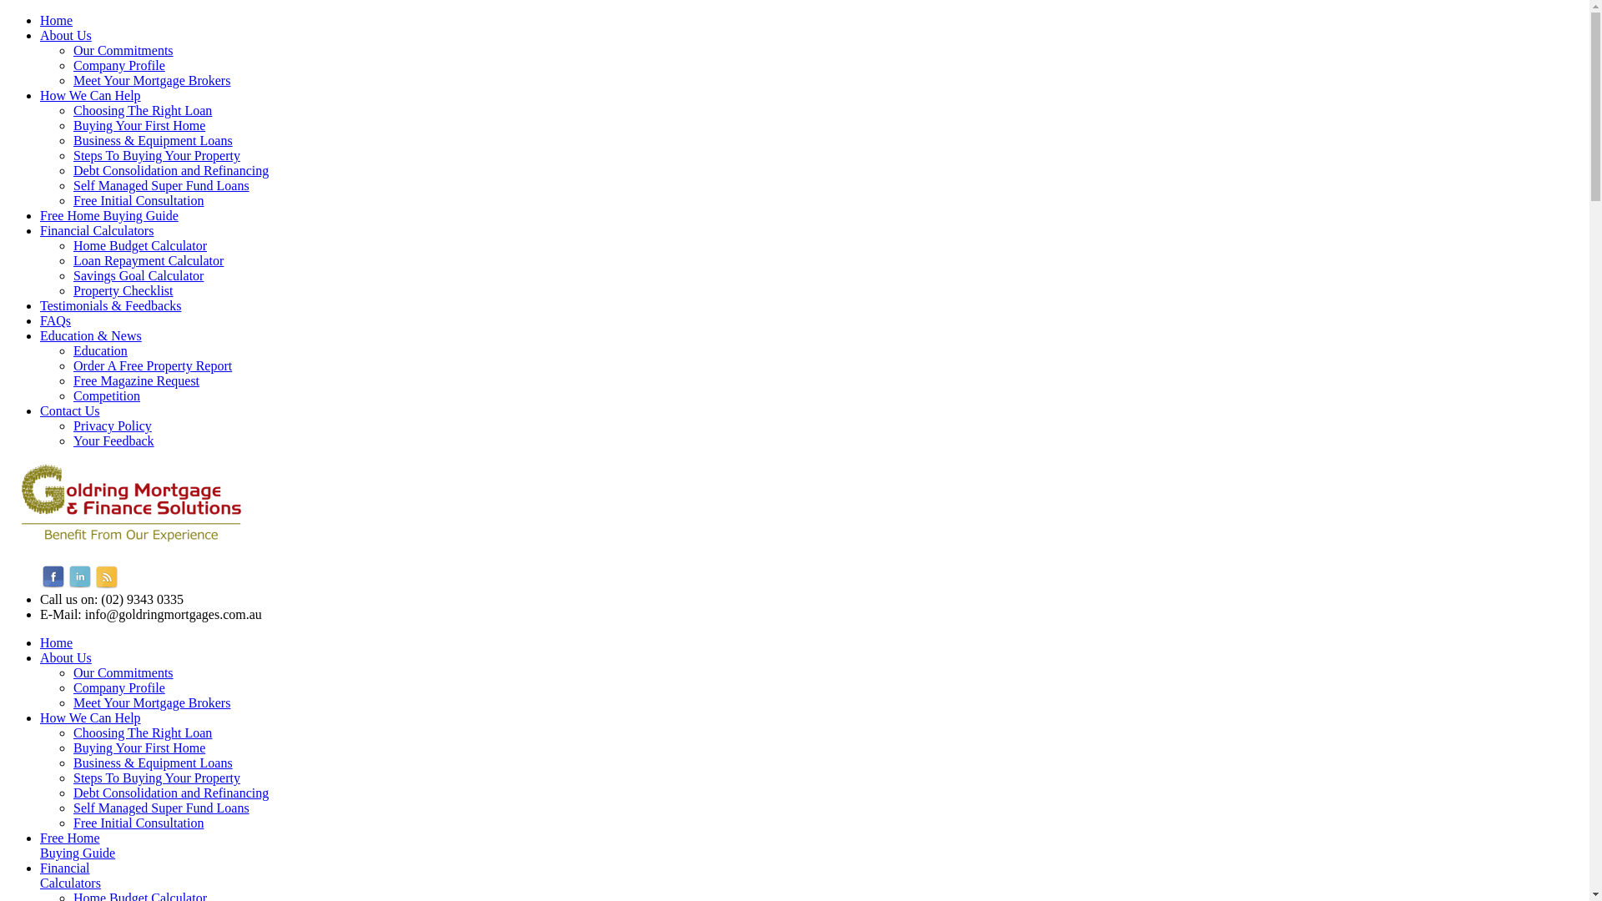 Image resolution: width=1602 pixels, height=901 pixels. I want to click on Home, so click(811, 21).